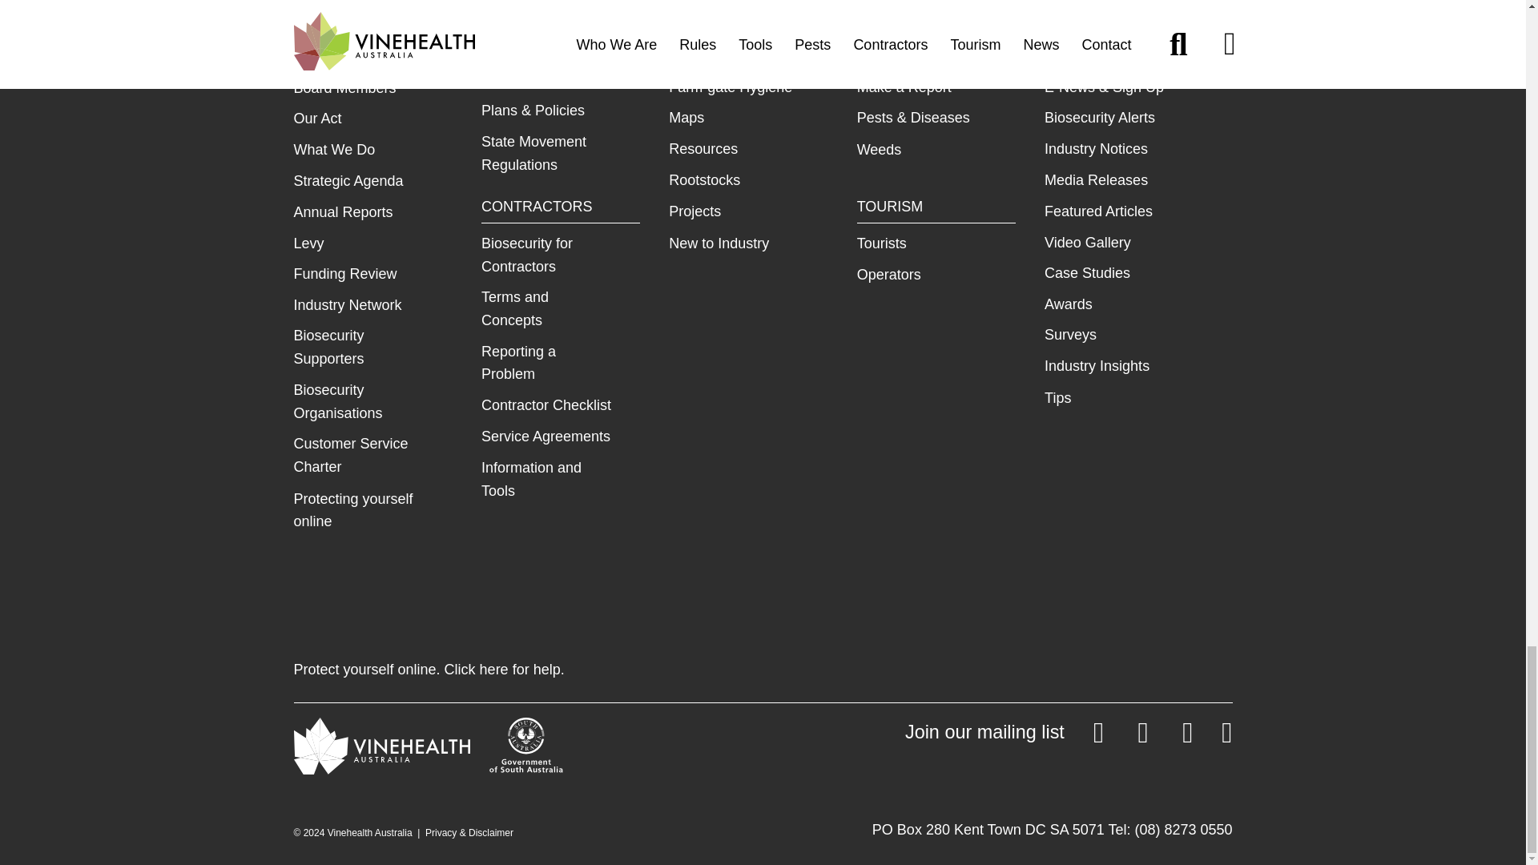 This screenshot has height=865, width=1538. What do you see at coordinates (1173, 736) in the screenshot?
I see `Facebook` at bounding box center [1173, 736].